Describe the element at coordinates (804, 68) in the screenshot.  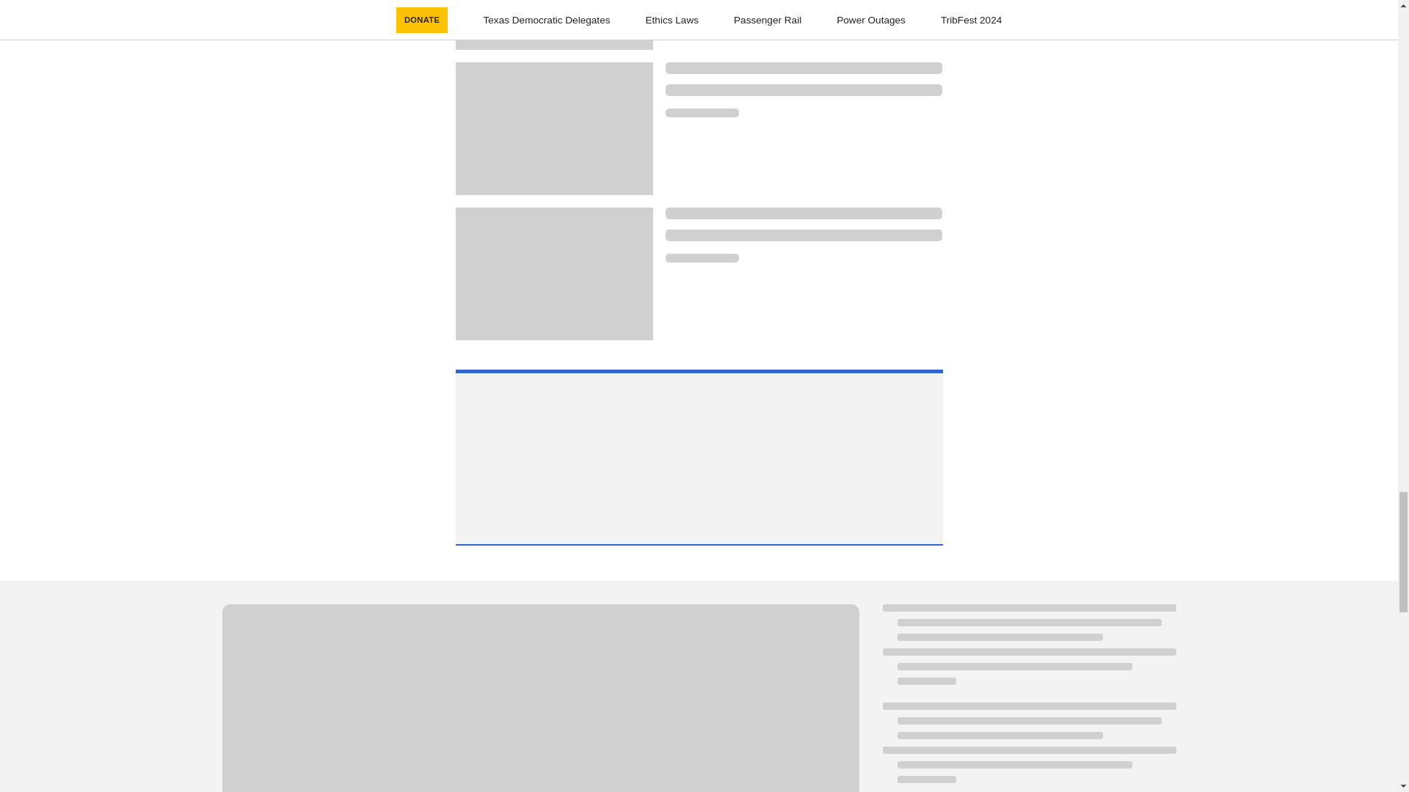
I see `Loading indicator` at that location.